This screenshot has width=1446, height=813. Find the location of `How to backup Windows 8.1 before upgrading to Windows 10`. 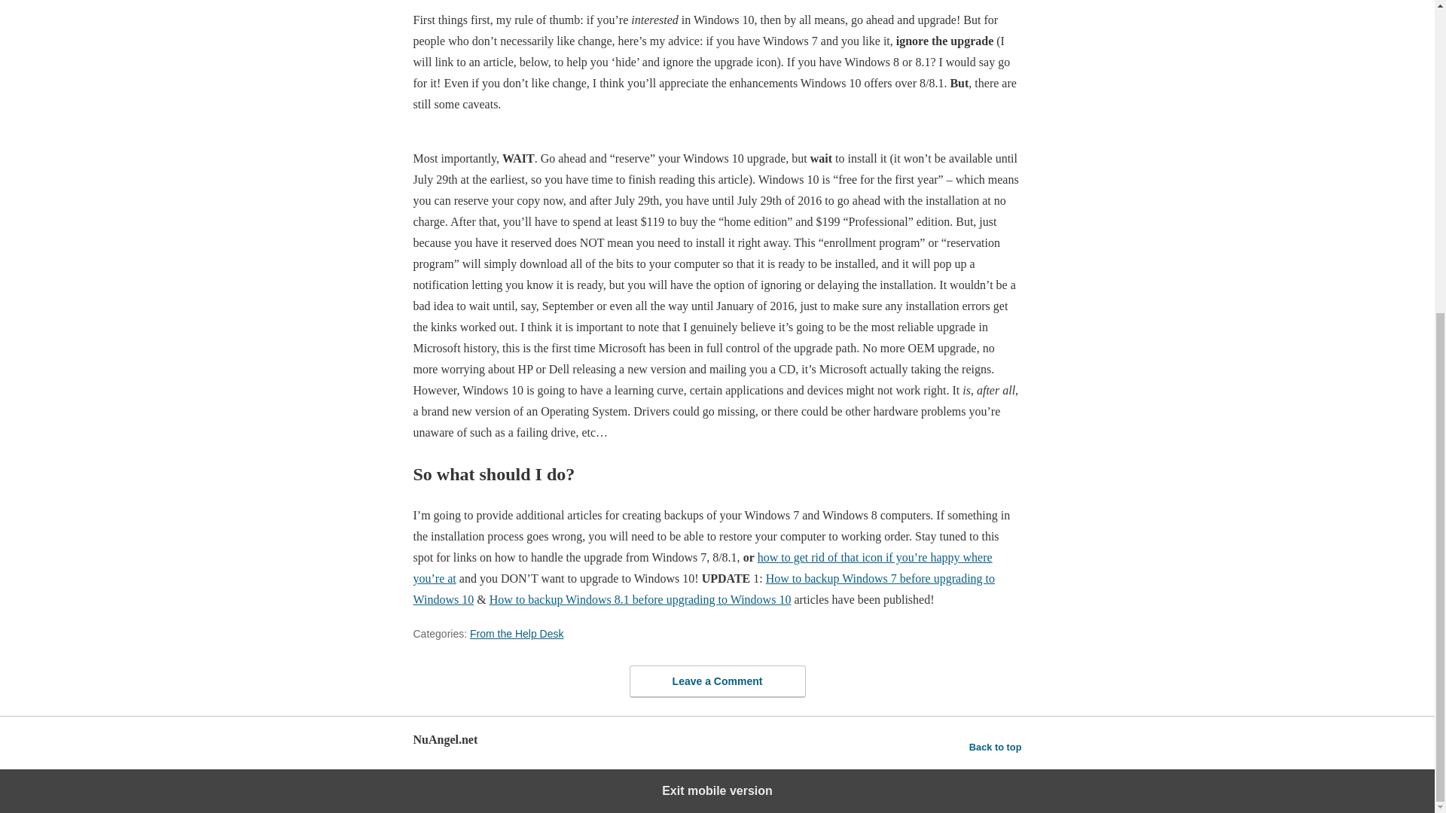

How to backup Windows 8.1 before upgrading to Windows 10 is located at coordinates (640, 599).